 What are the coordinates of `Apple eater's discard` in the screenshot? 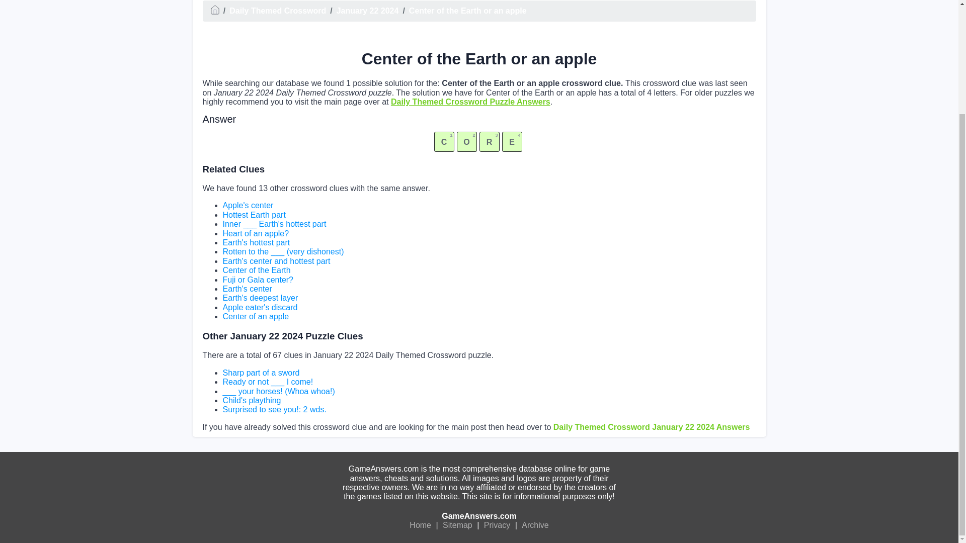 It's located at (260, 307).